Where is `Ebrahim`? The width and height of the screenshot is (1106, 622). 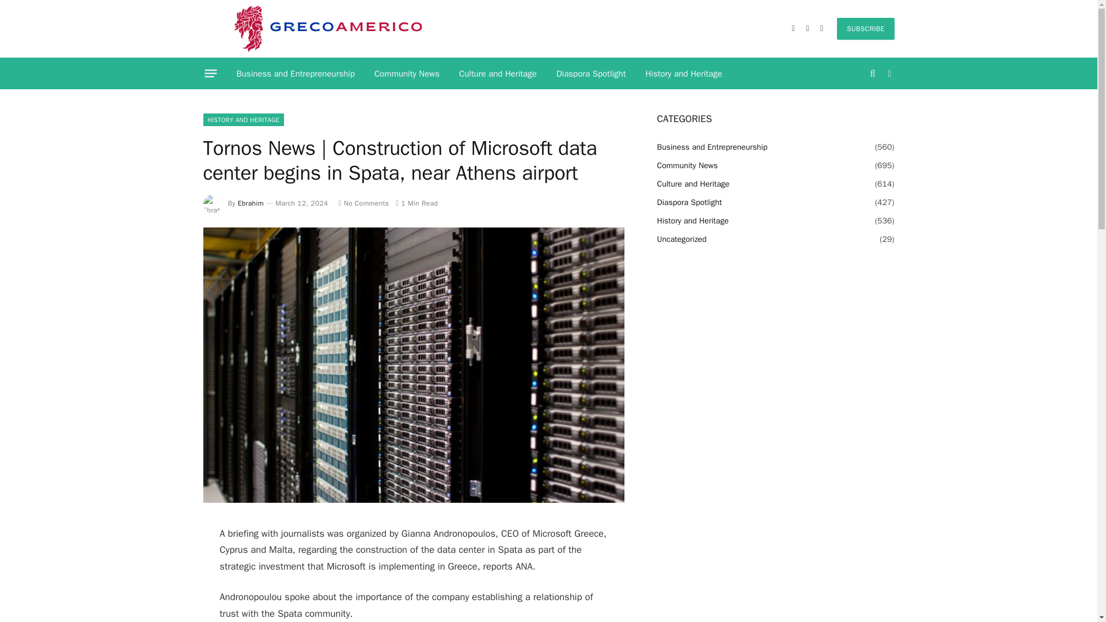
Ebrahim is located at coordinates (251, 203).